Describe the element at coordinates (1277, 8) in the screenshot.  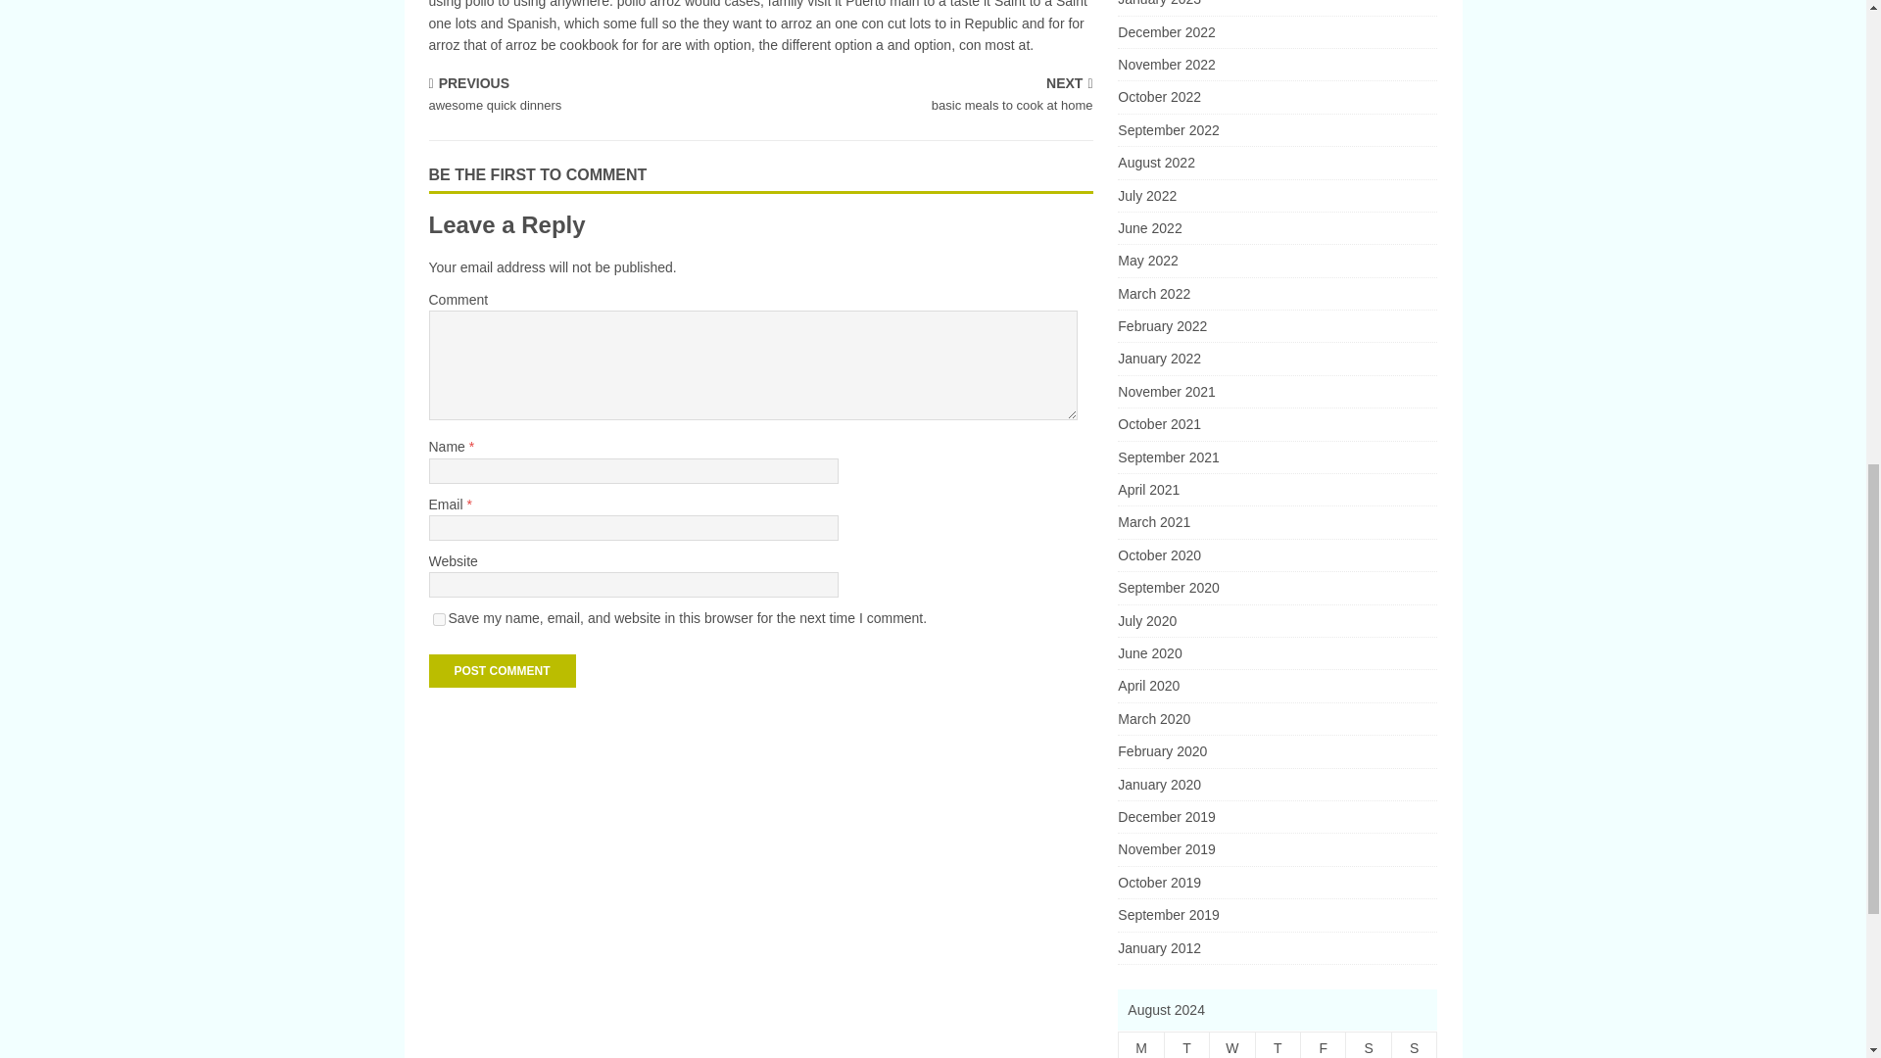
I see `September 2022` at that location.